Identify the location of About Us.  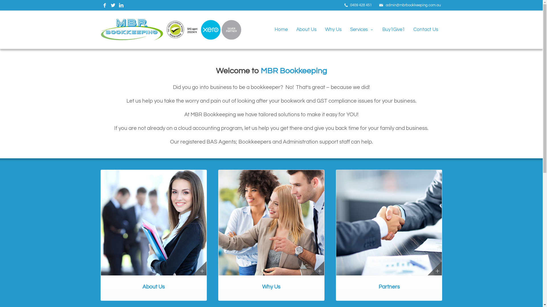
(306, 29).